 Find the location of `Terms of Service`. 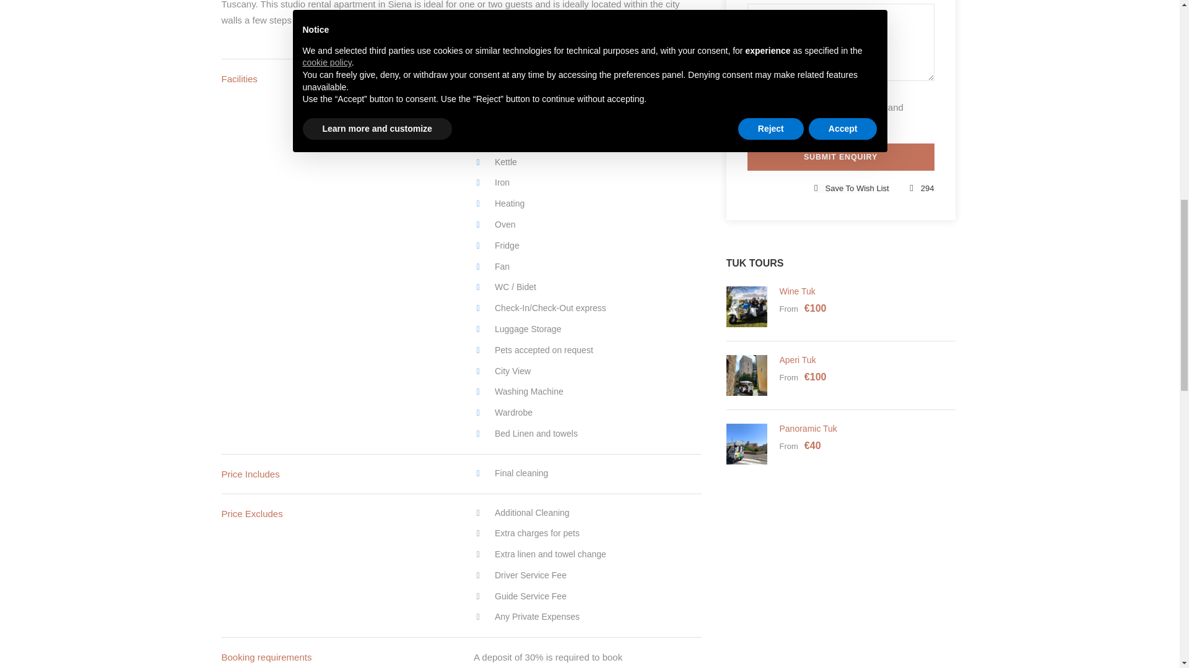

Terms of Service is located at coordinates (851, 108).